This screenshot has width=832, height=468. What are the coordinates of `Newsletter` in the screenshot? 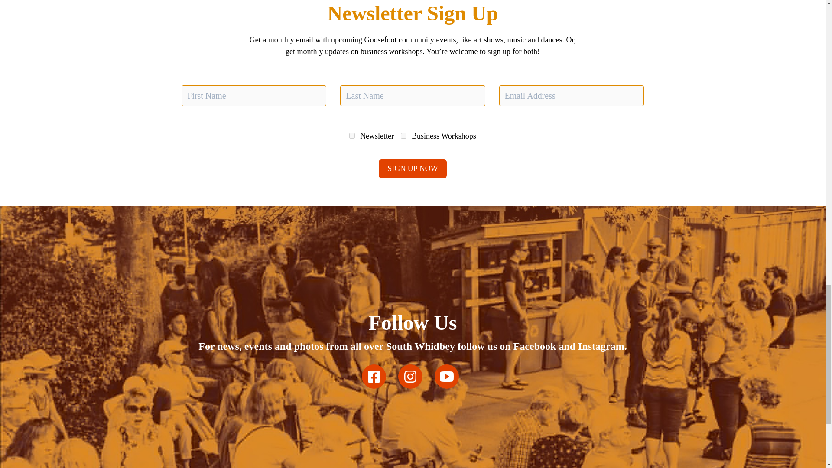 It's located at (352, 135).